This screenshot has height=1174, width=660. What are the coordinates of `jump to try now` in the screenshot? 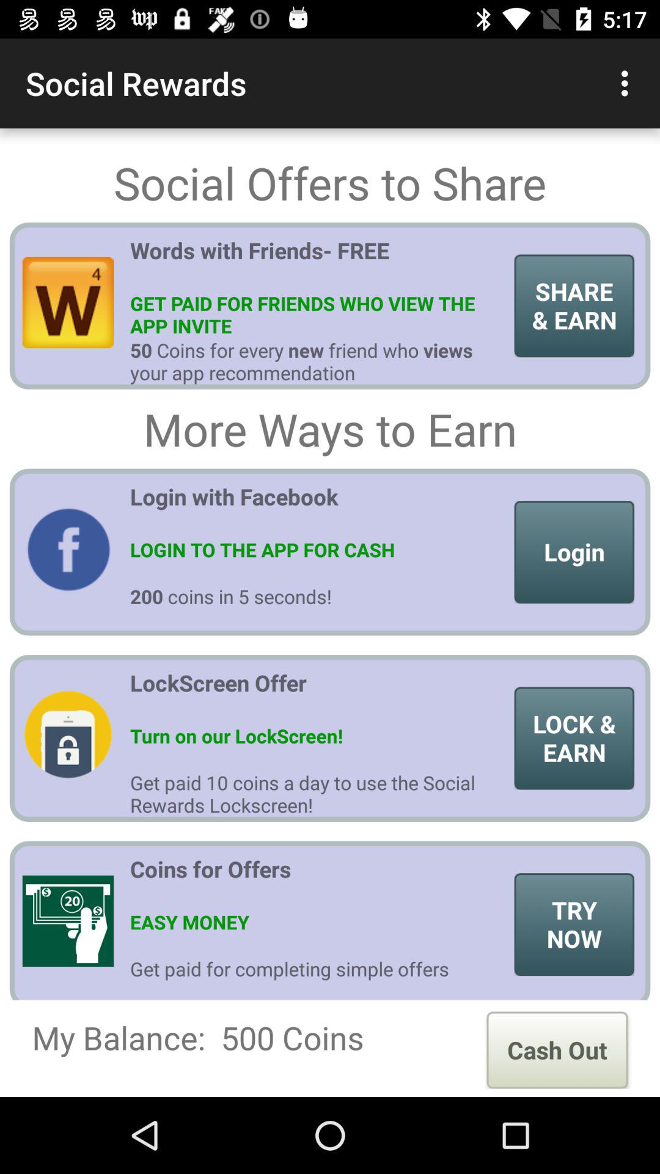 It's located at (574, 925).